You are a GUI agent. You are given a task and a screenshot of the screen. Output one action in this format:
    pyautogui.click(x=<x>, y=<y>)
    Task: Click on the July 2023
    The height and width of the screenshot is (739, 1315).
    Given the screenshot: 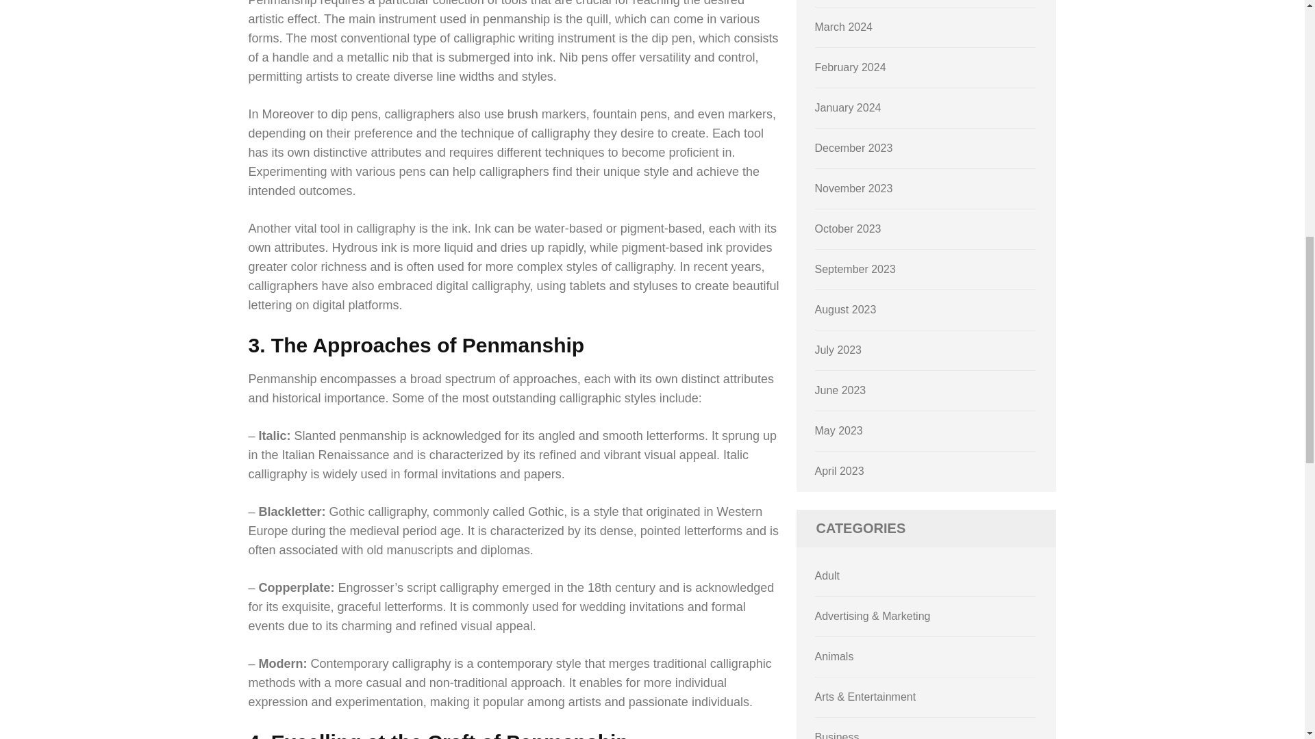 What is the action you would take?
    pyautogui.click(x=838, y=350)
    